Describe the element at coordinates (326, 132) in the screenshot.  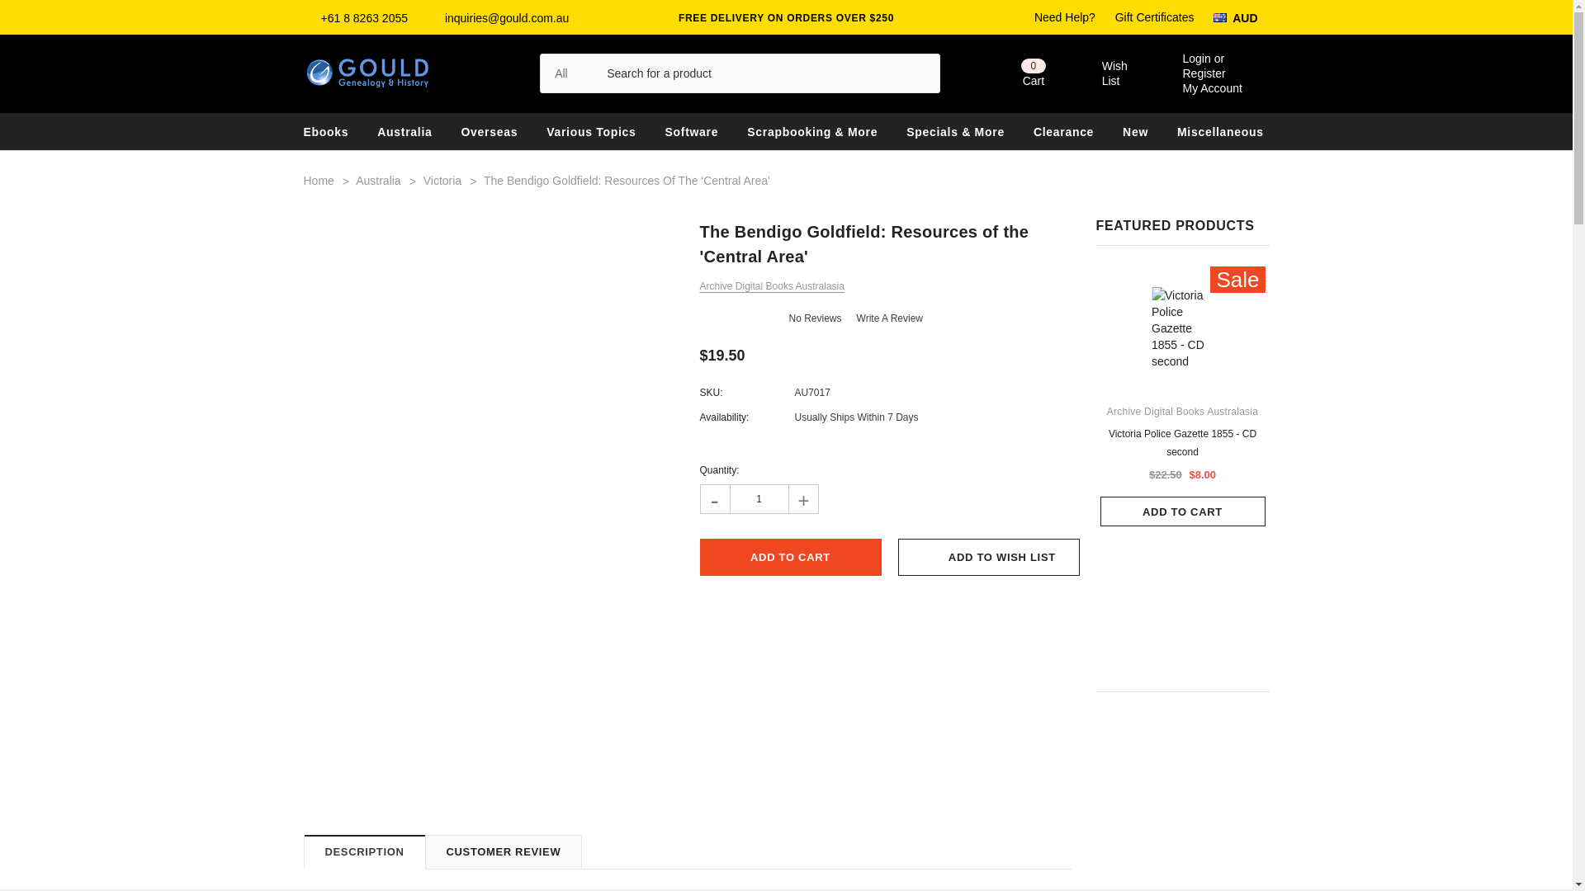
I see `Ebooks` at that location.